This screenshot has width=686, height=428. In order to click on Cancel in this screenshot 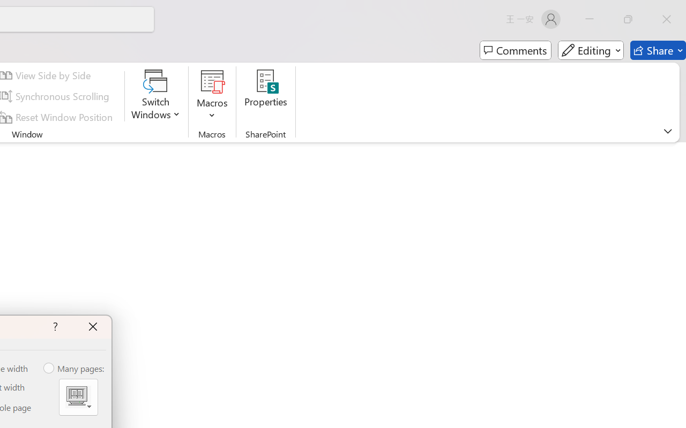, I will do `click(639, 207)`.